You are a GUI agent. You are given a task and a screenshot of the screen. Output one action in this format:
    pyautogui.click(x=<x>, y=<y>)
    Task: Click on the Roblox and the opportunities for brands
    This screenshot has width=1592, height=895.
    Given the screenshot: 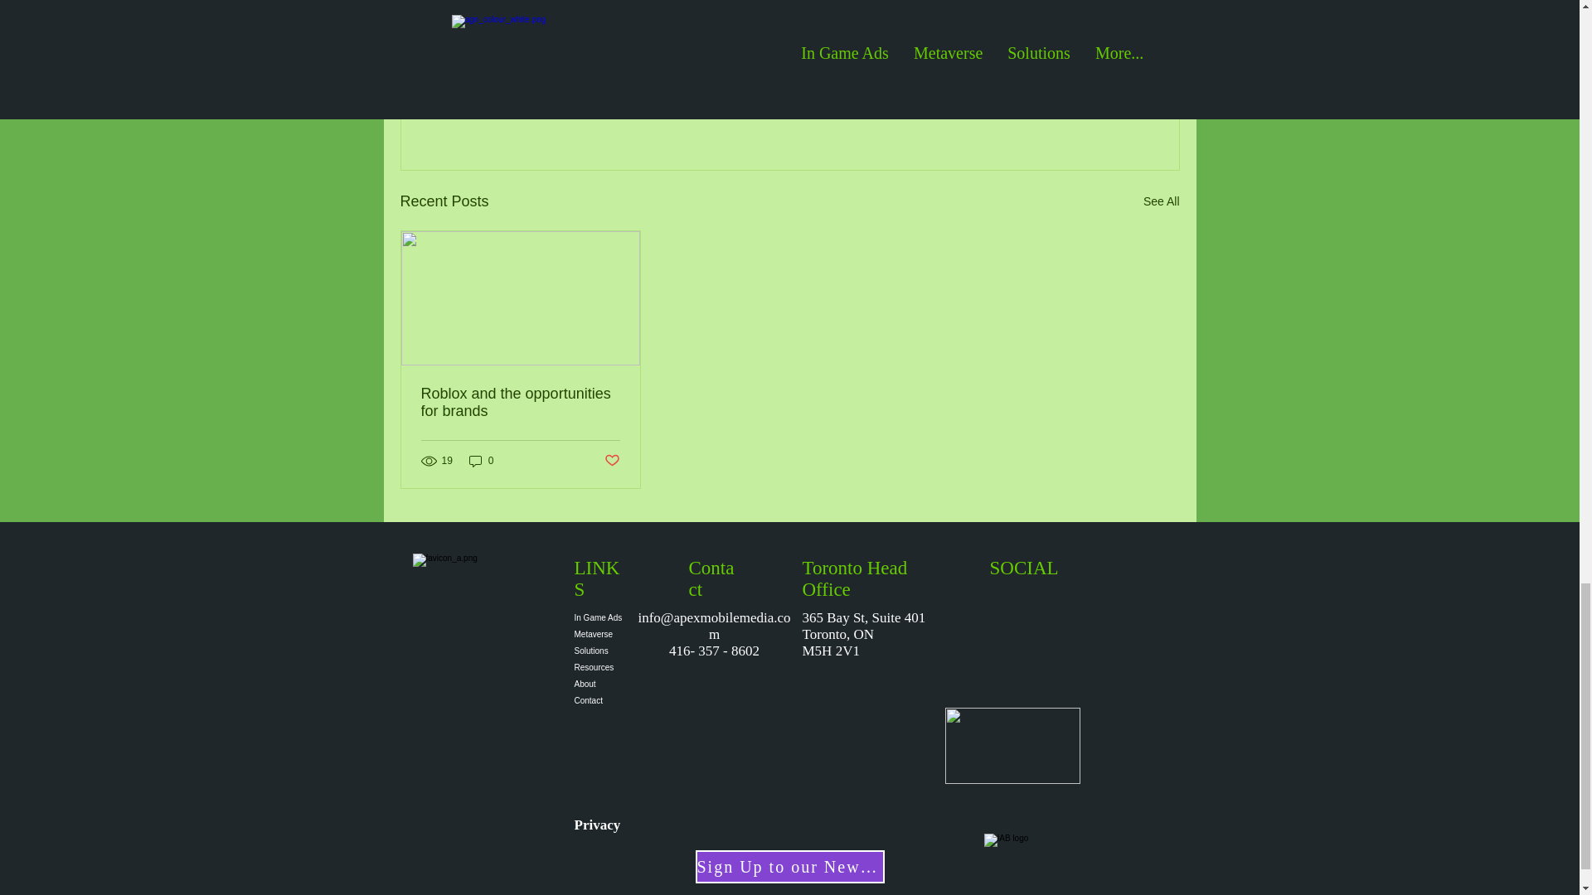 What is the action you would take?
    pyautogui.click(x=521, y=403)
    